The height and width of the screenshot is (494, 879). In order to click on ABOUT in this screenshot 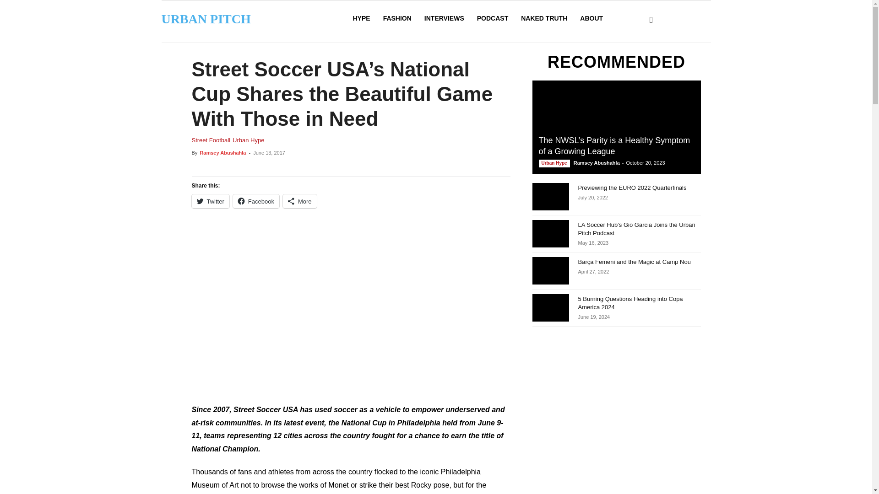, I will do `click(591, 18)`.